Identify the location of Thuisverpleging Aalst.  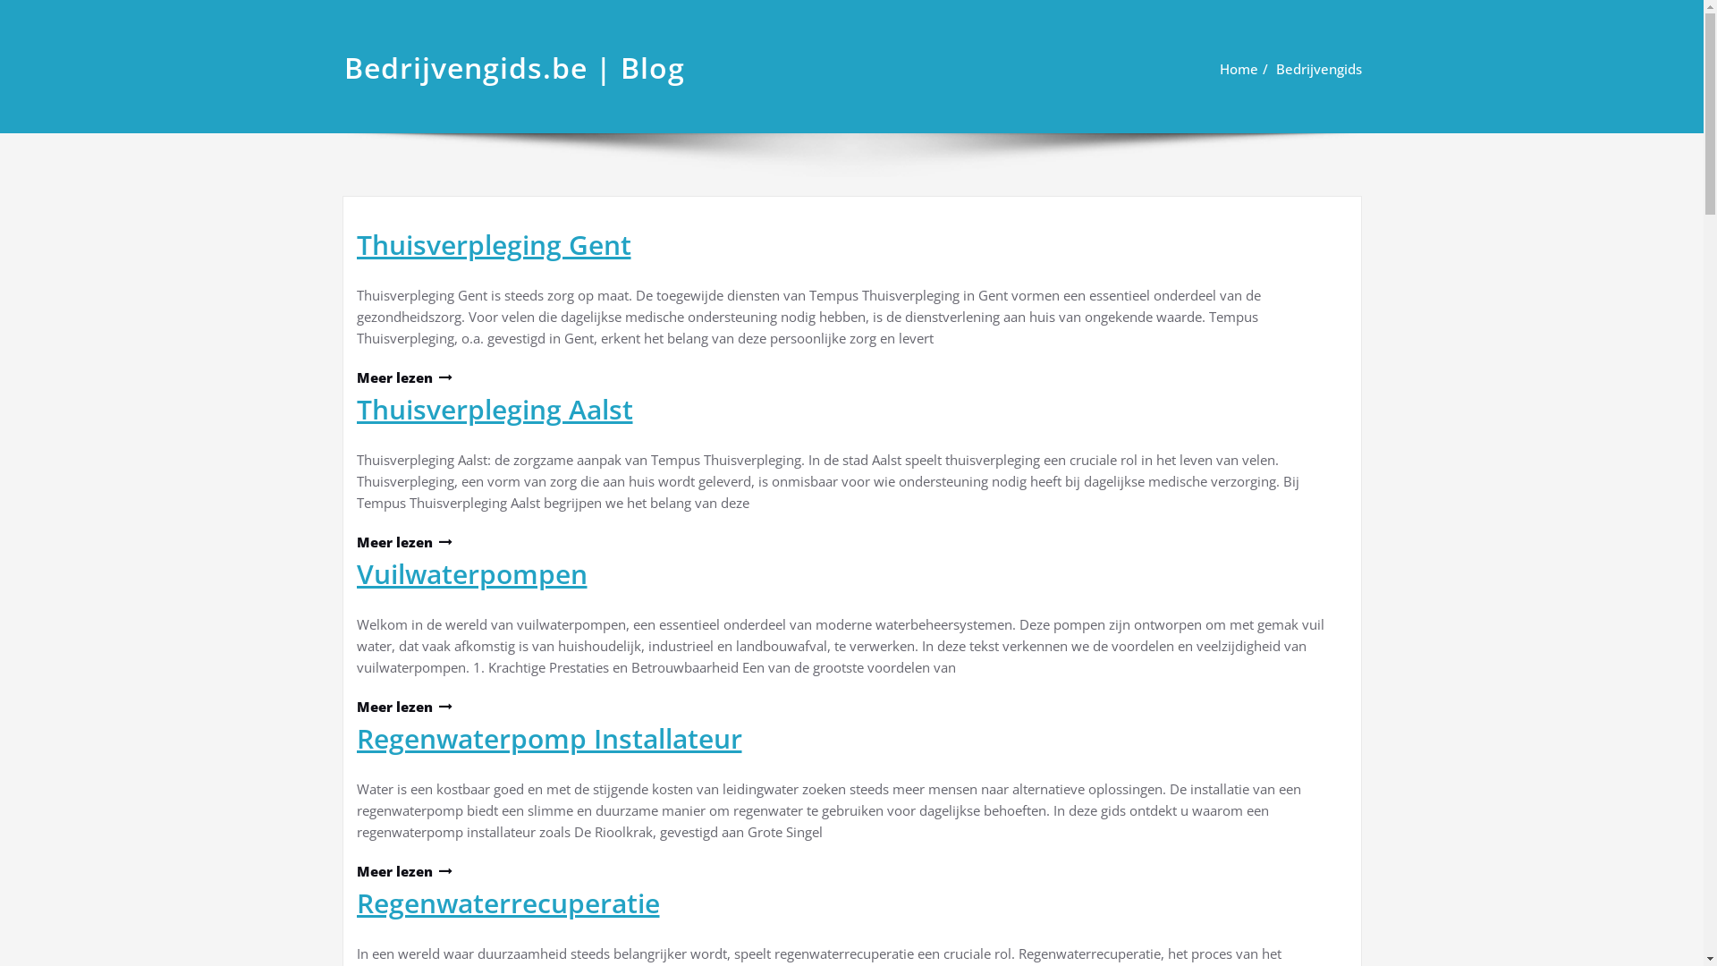
(494, 410).